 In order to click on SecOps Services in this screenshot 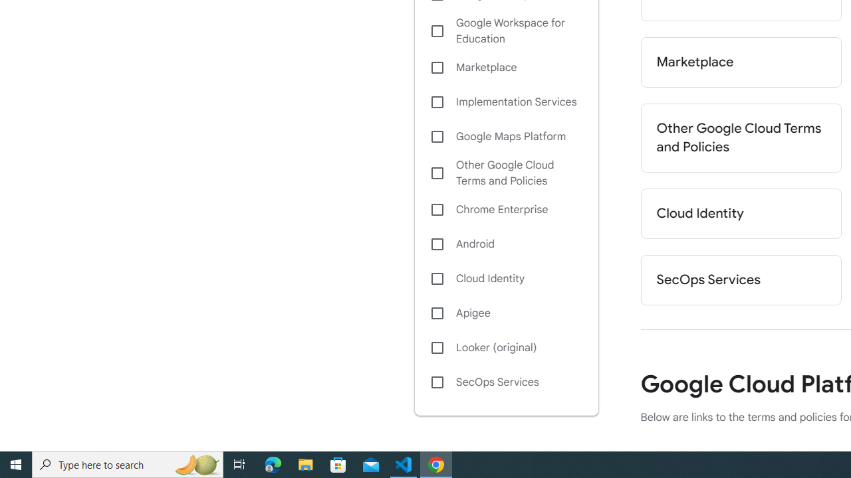, I will do `click(741, 280)`.